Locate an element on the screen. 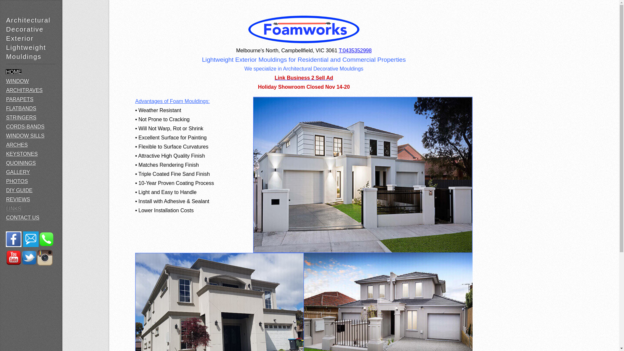  WINDOW SILLS is located at coordinates (25, 136).